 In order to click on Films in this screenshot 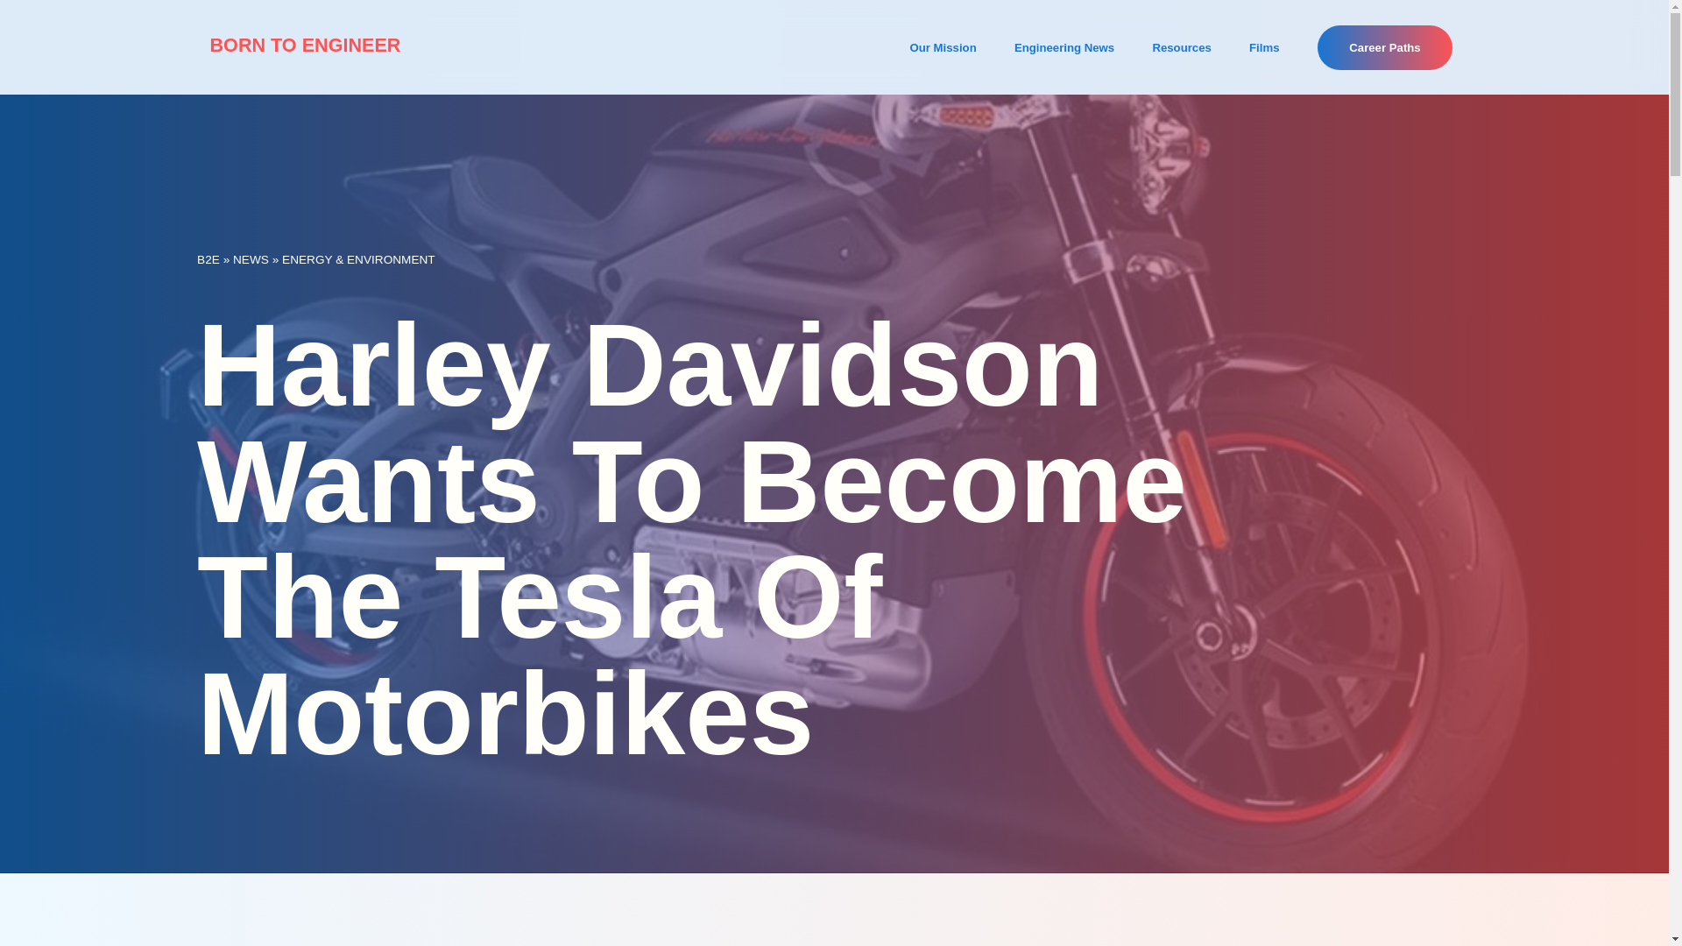, I will do `click(1263, 47)`.